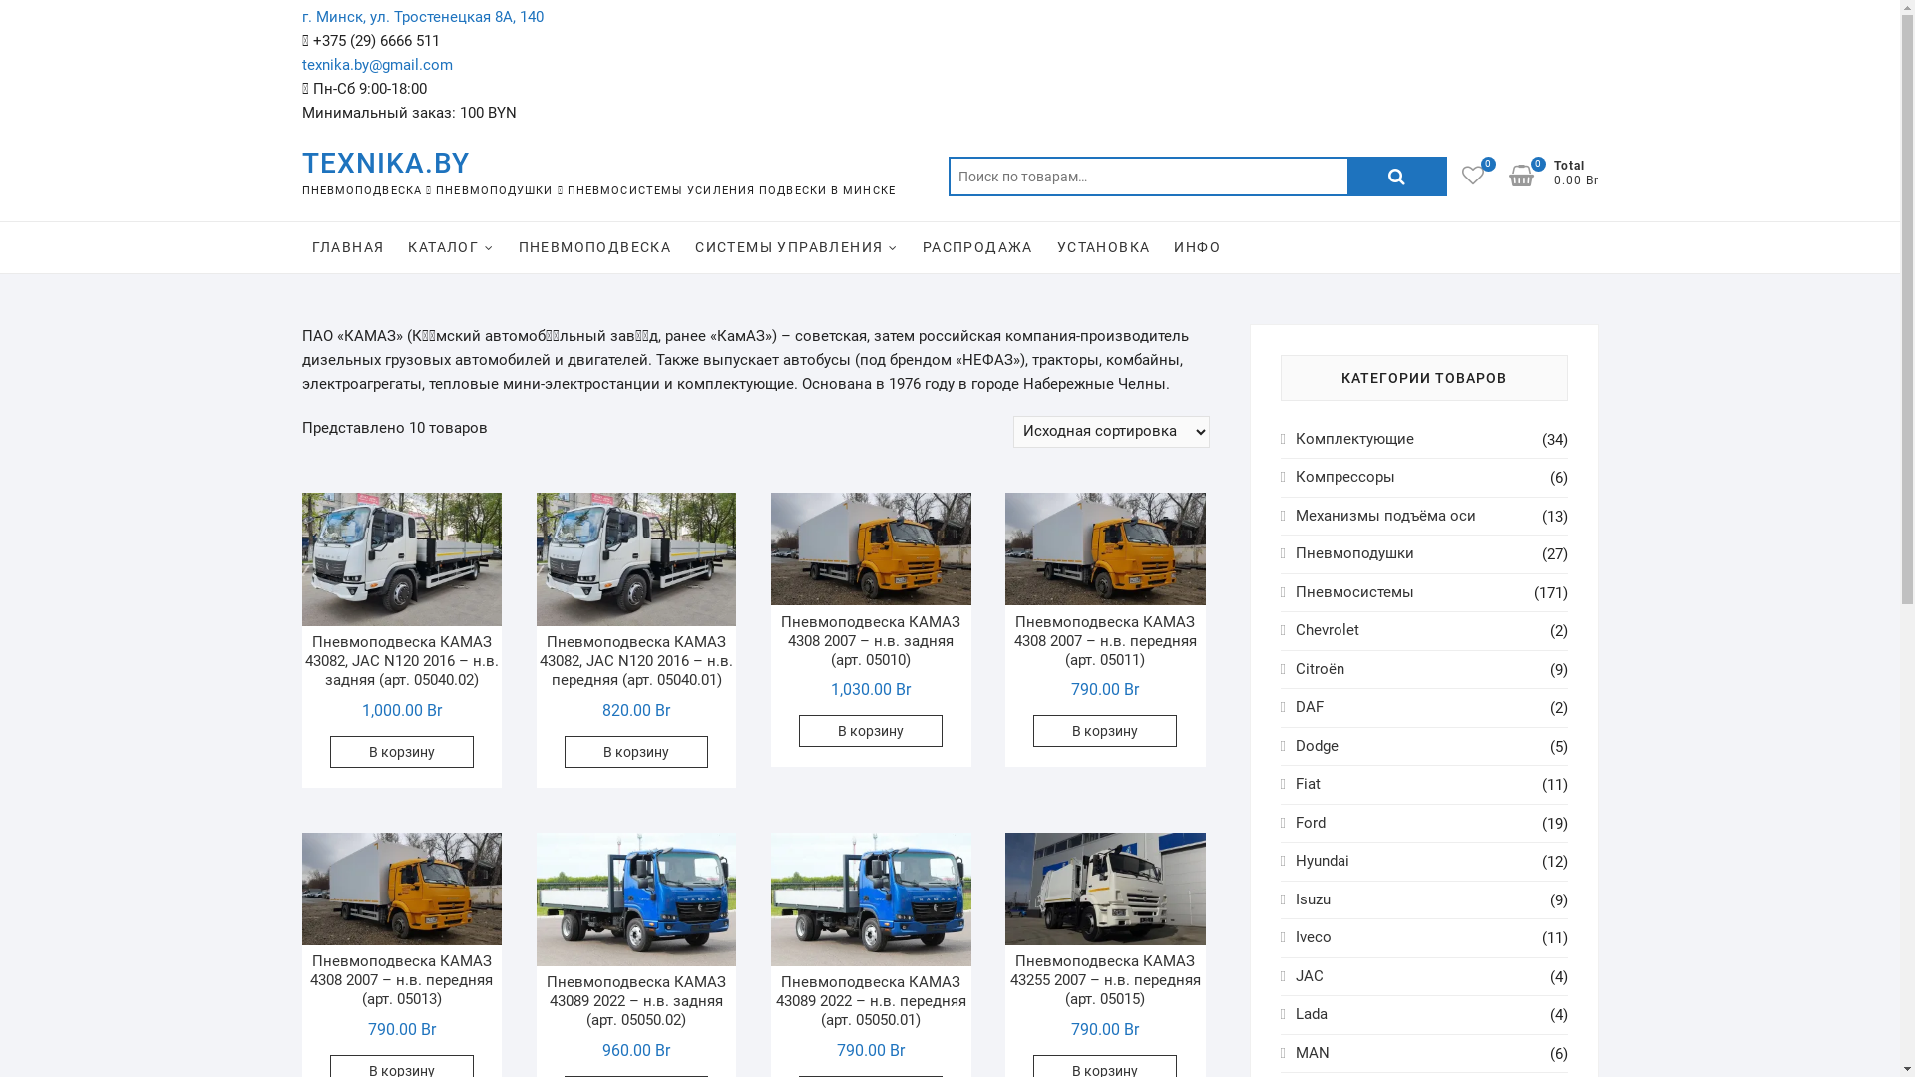  Describe the element at coordinates (1483, 176) in the screenshot. I see `0` at that location.